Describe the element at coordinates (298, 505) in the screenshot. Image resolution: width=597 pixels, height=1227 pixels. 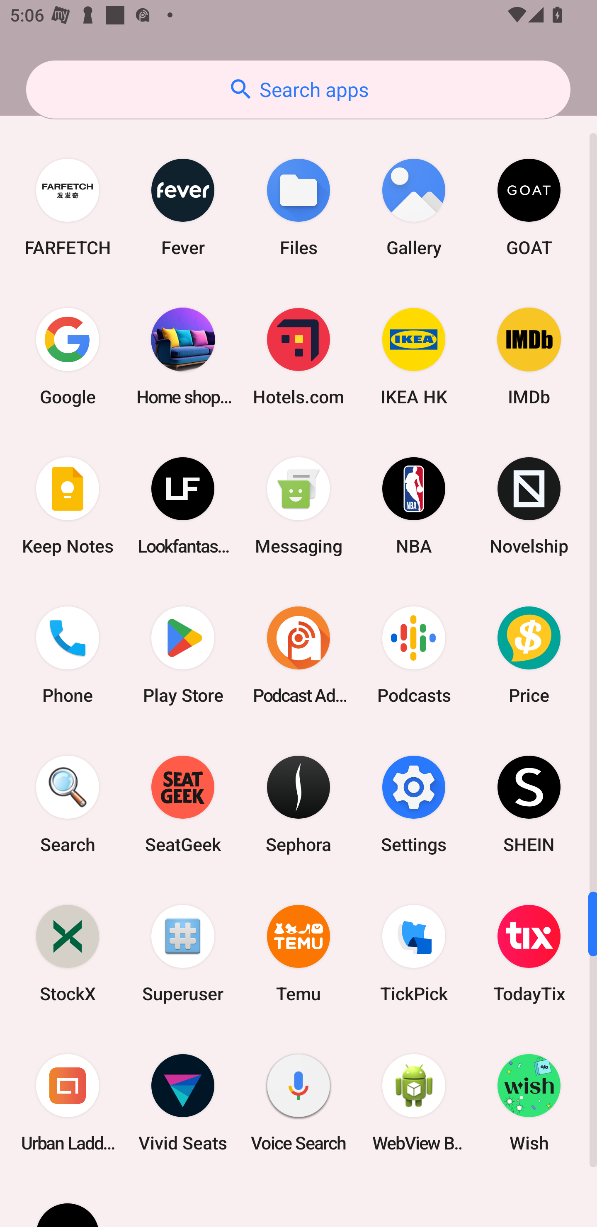
I see `Messaging` at that location.